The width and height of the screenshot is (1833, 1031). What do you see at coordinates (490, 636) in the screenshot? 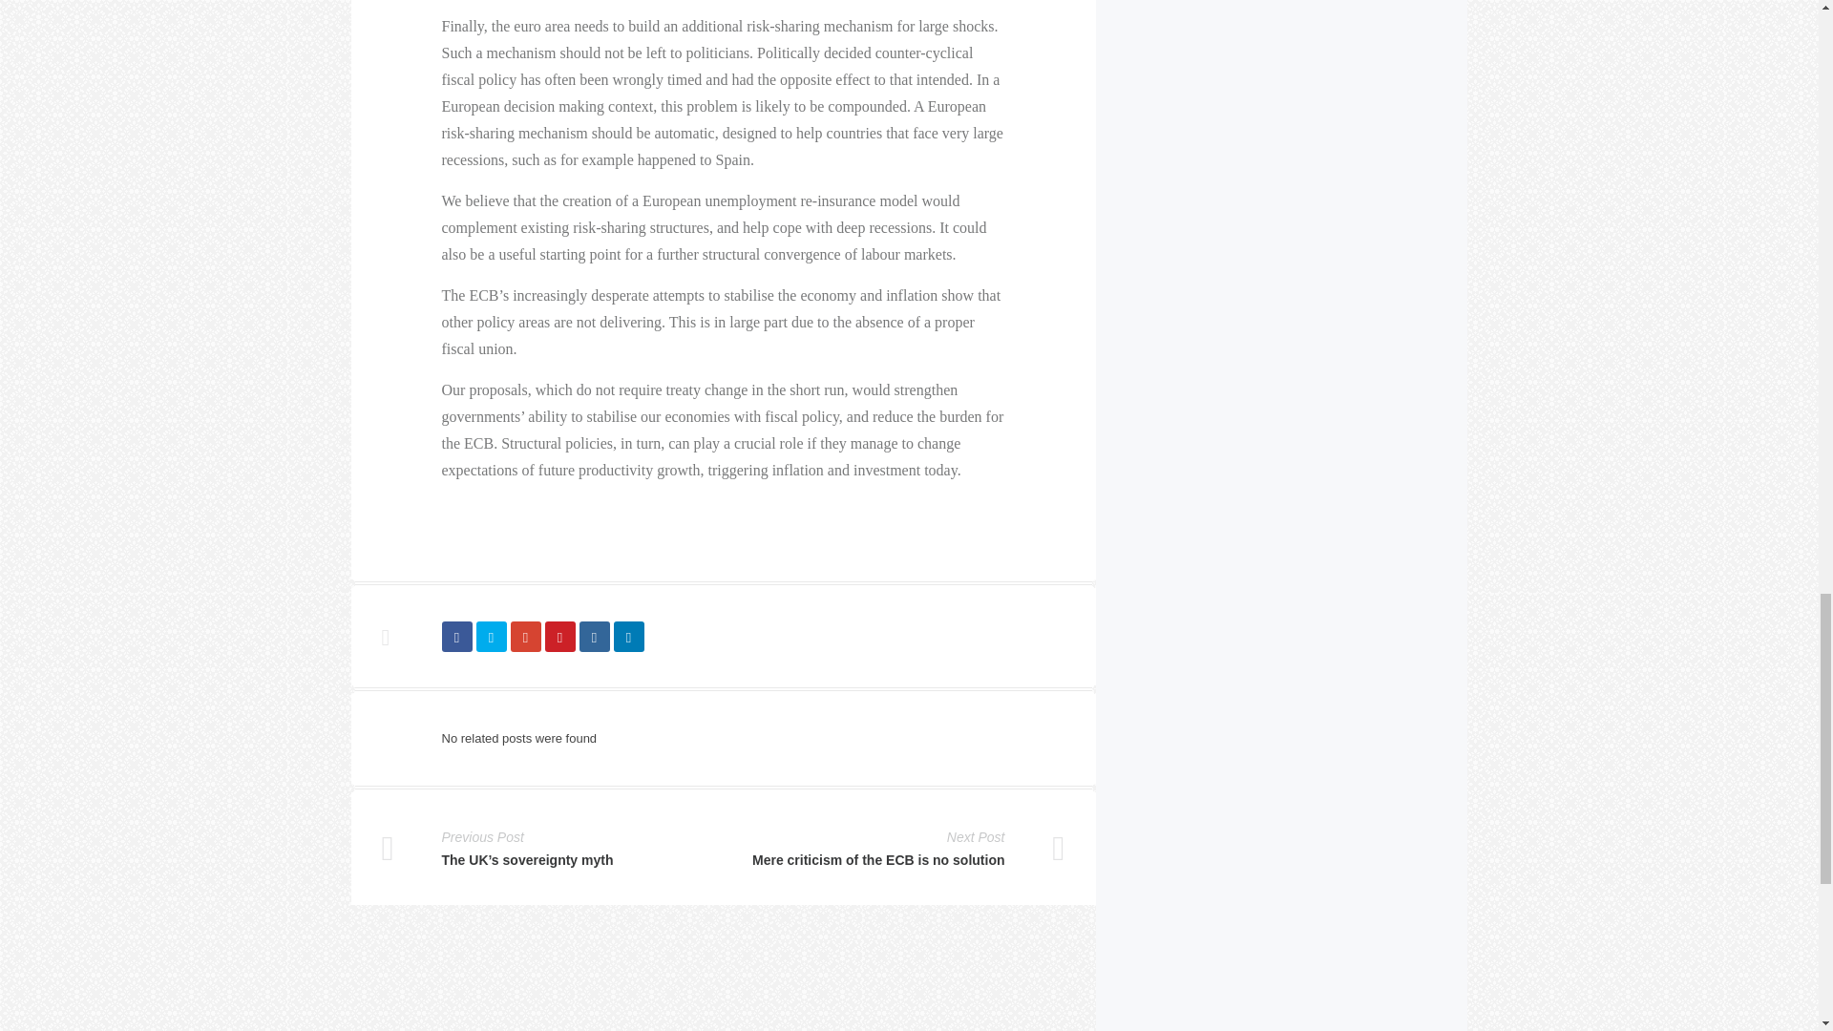
I see `Share on Twitter` at bounding box center [490, 636].